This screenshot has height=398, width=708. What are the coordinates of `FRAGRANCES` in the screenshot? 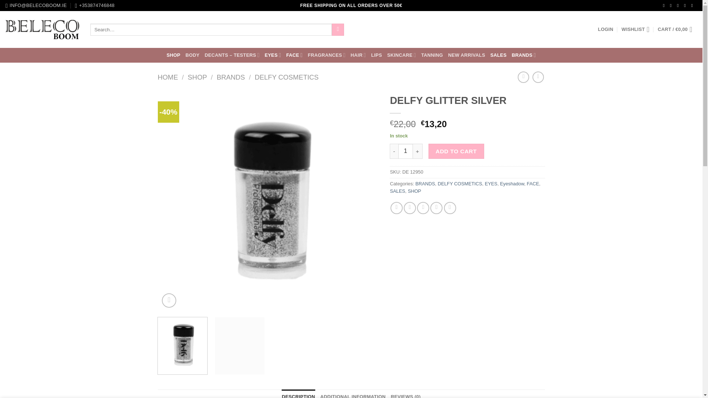 It's located at (327, 55).